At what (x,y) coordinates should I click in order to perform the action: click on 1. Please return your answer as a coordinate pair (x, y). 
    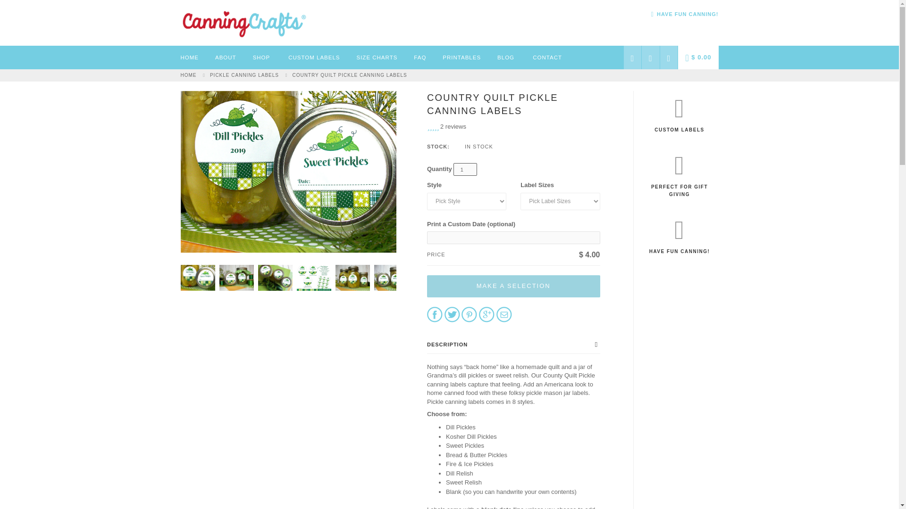
    Looking at the image, I should click on (465, 169).